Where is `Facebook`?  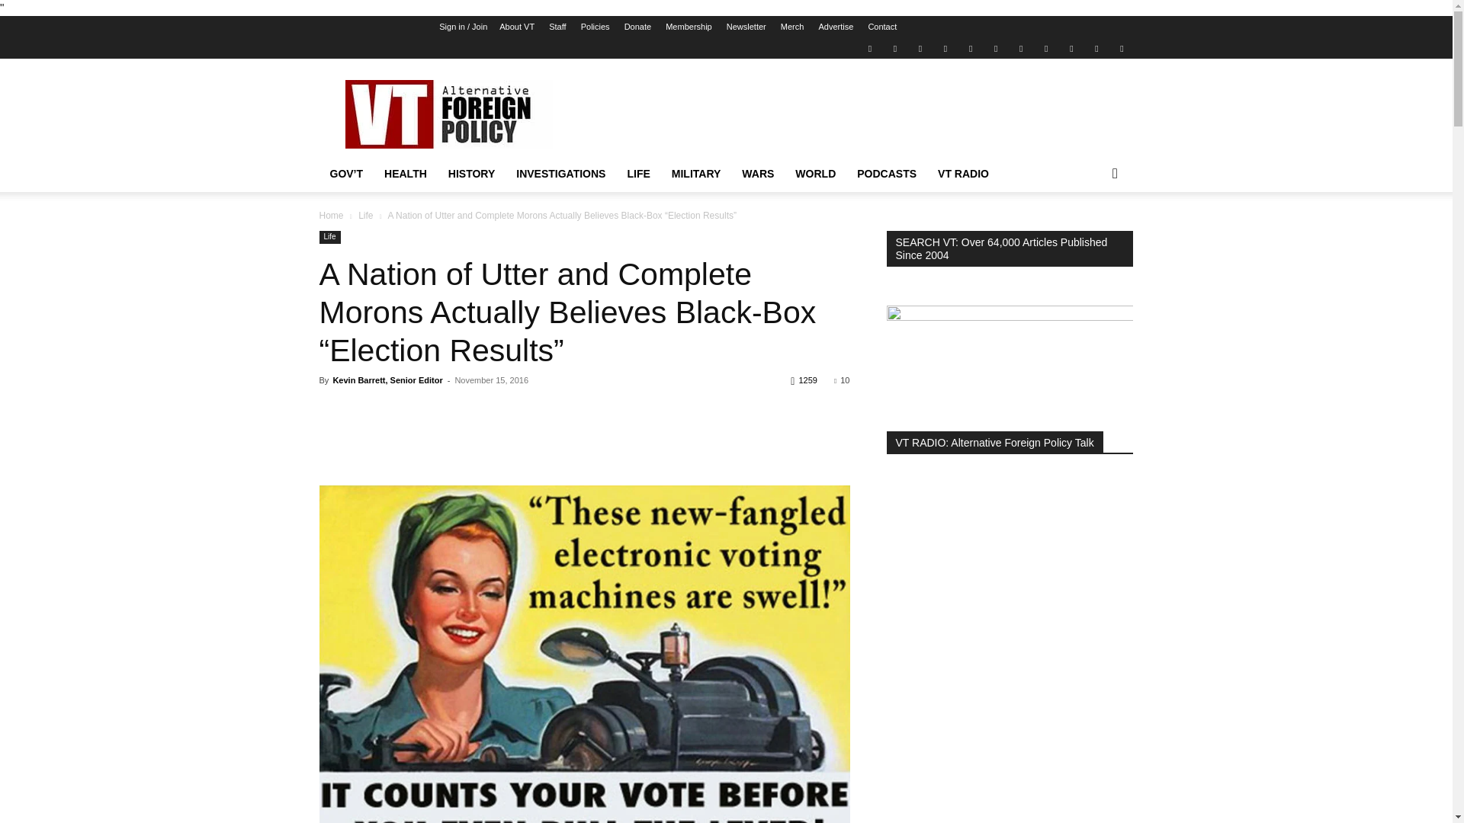 Facebook is located at coordinates (895, 47).